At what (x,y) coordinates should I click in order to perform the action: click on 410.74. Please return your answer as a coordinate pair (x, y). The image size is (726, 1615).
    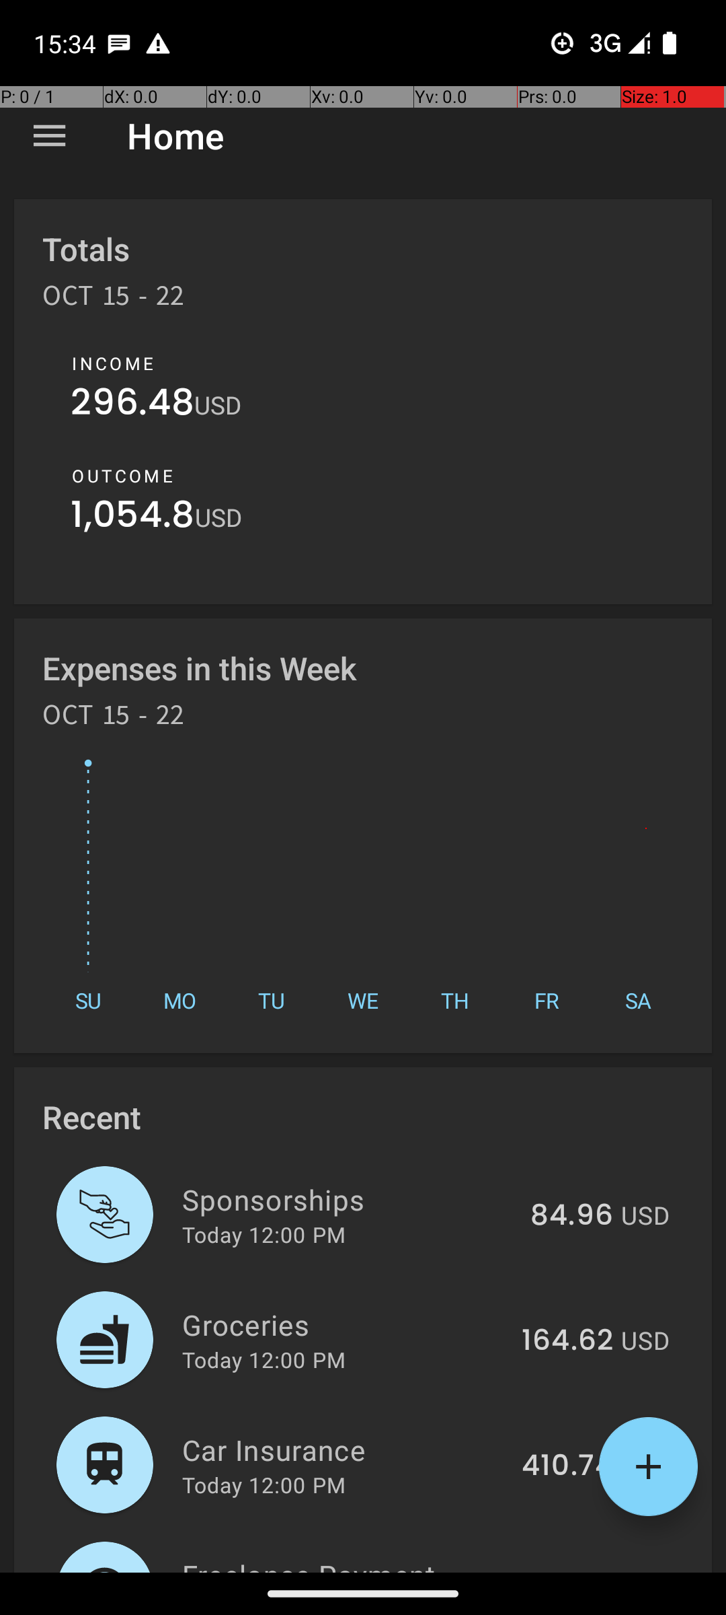
    Looking at the image, I should click on (567, 1466).